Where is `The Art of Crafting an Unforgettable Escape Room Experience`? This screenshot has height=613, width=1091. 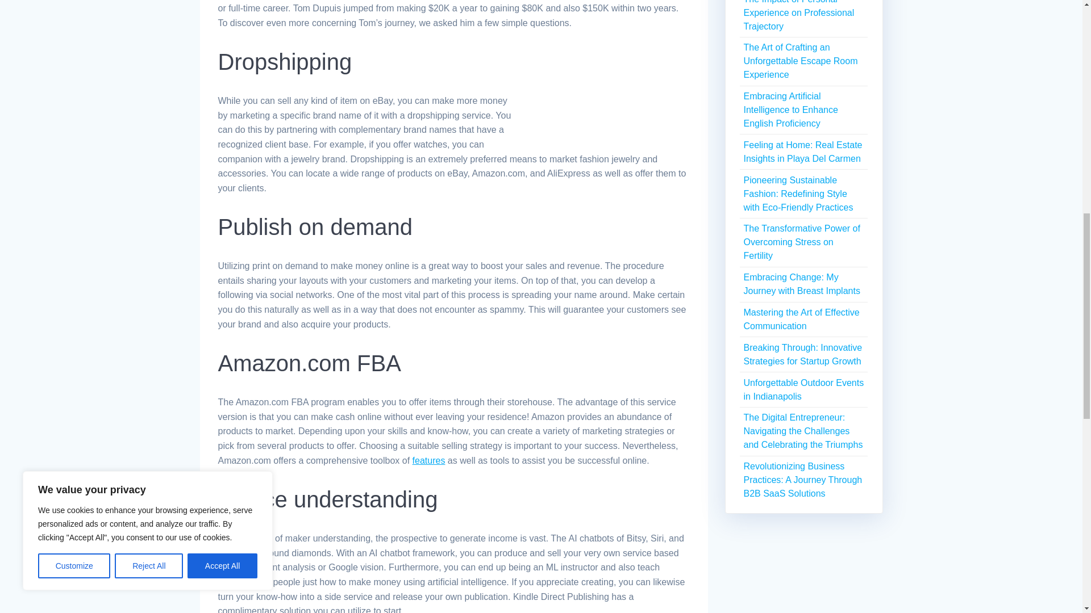 The Art of Crafting an Unforgettable Escape Room Experience is located at coordinates (800, 61).